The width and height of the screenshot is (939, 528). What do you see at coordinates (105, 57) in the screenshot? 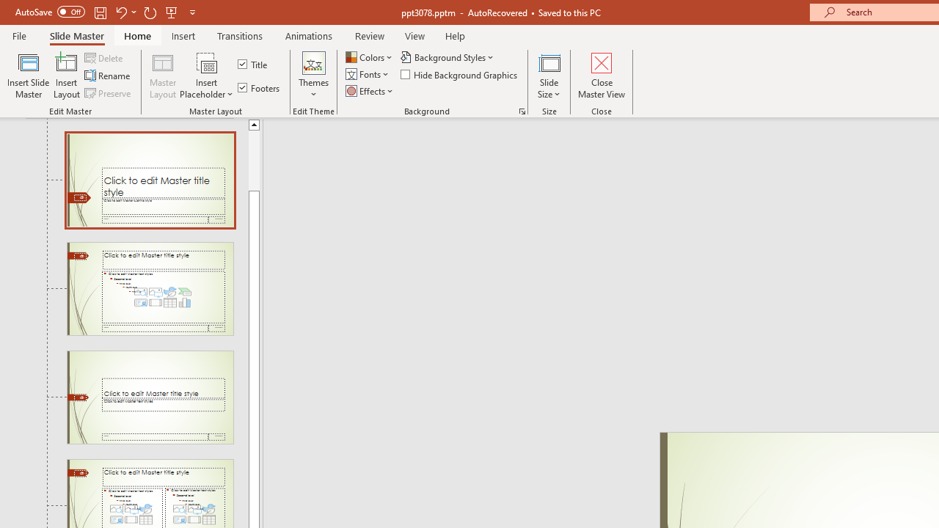
I see `Delete` at bounding box center [105, 57].